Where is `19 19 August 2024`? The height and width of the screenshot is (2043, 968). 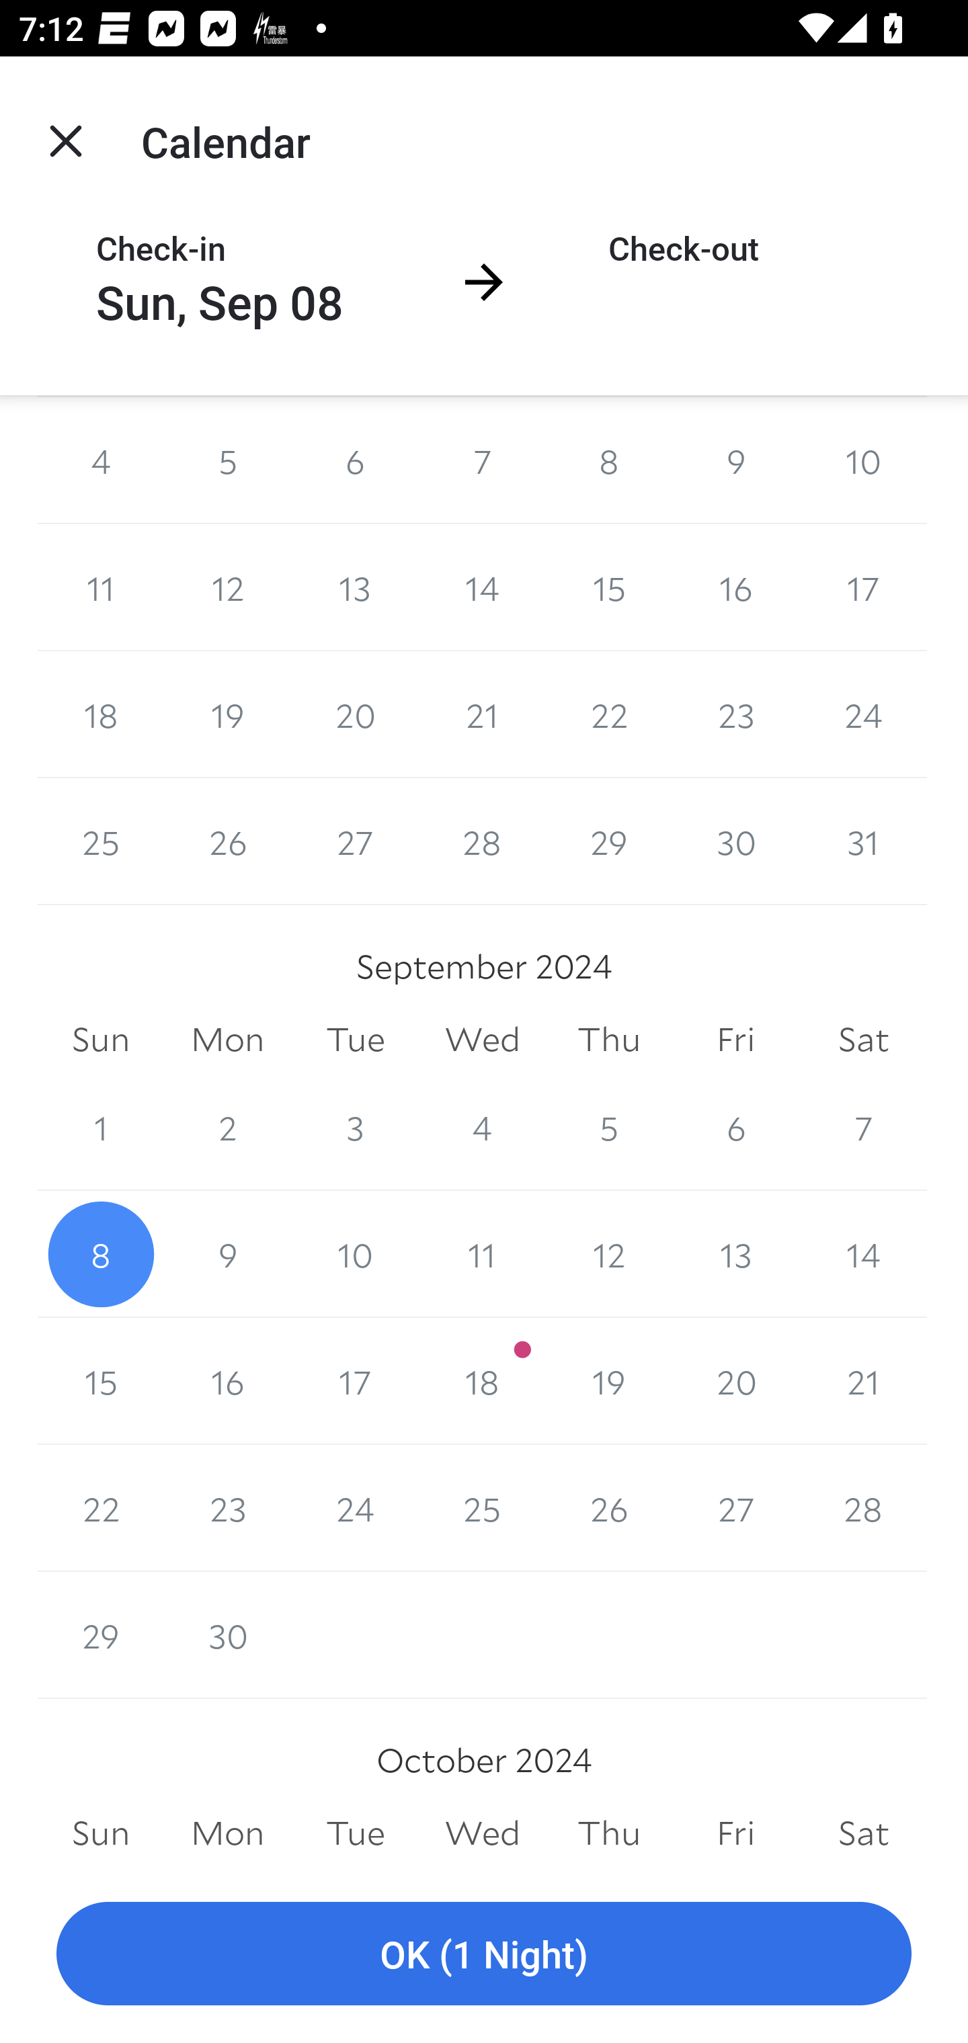
19 19 August 2024 is located at coordinates (227, 715).